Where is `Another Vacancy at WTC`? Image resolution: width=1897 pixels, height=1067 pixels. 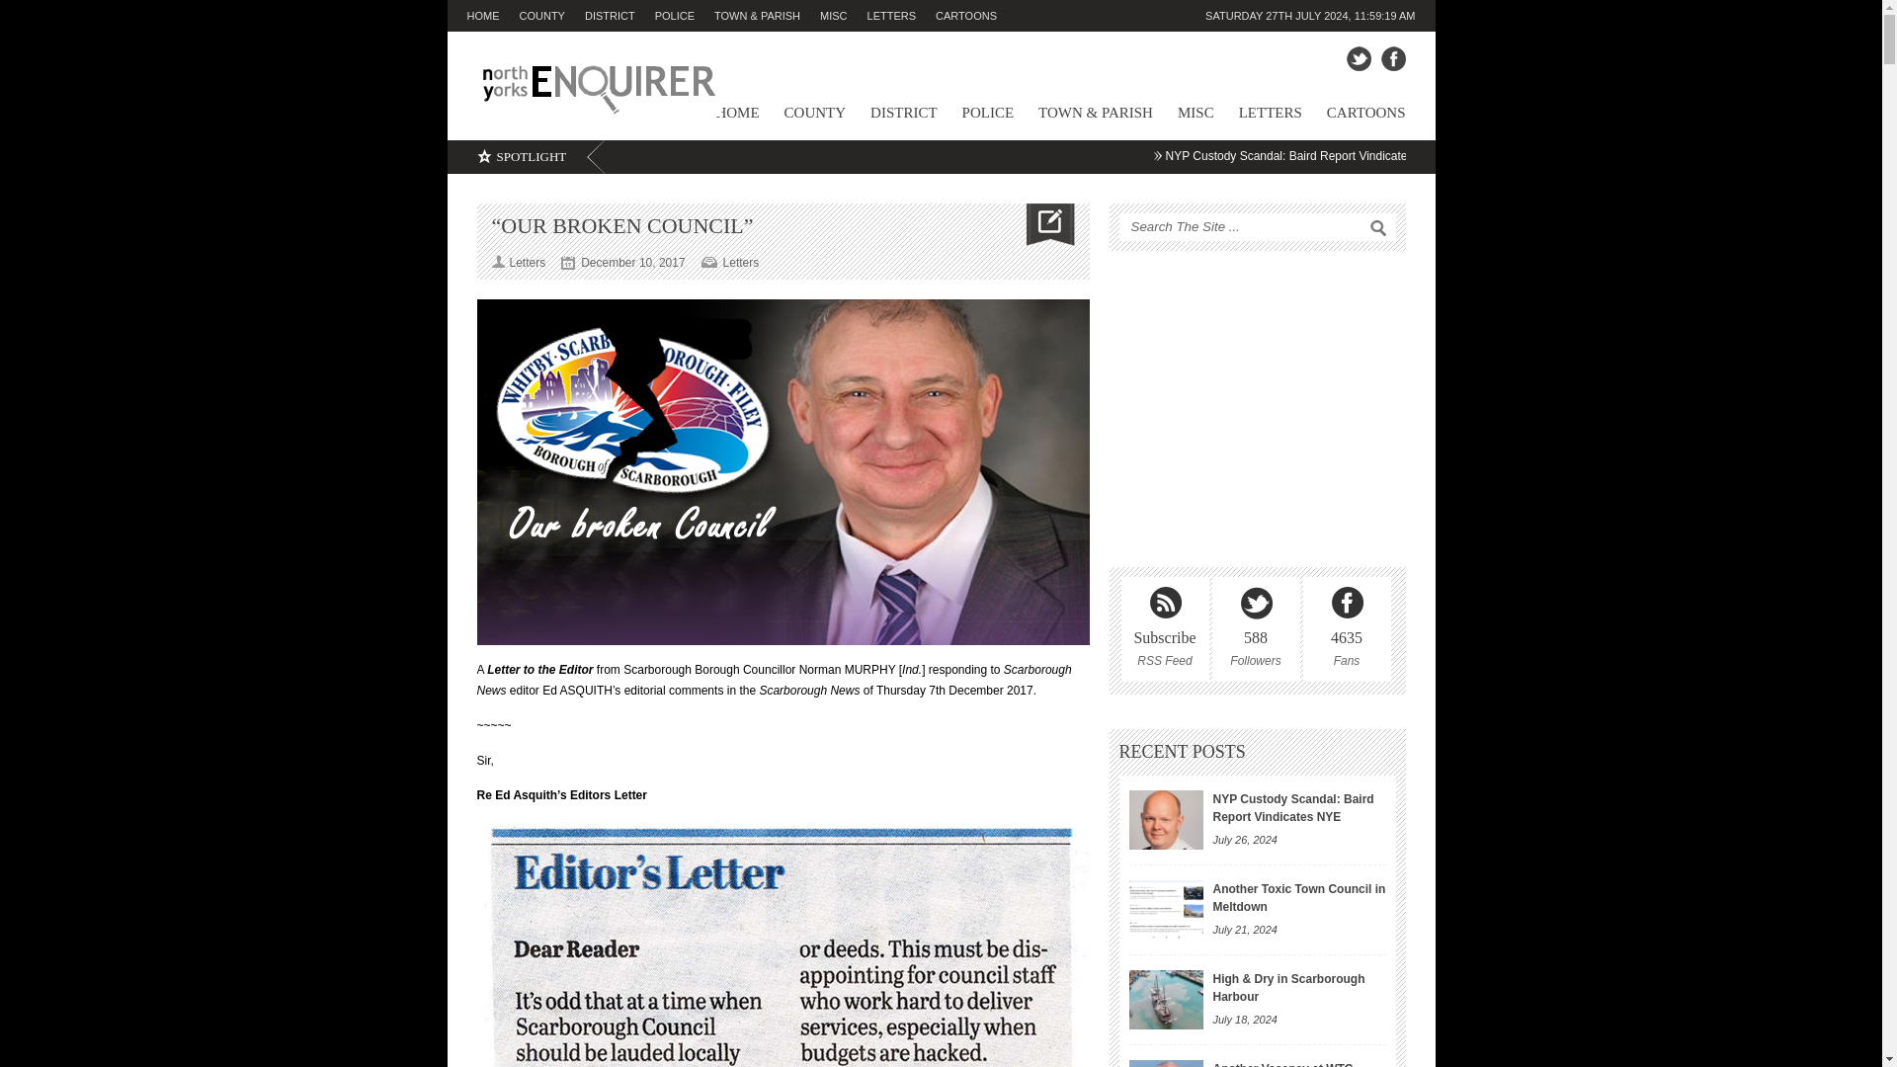
Another Vacancy at WTC is located at coordinates (1166, 1063).